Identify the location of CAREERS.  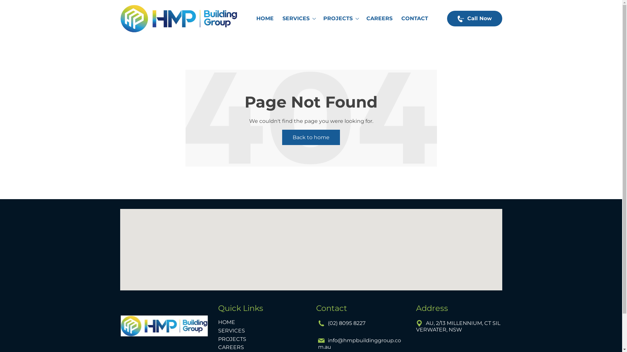
(231, 347).